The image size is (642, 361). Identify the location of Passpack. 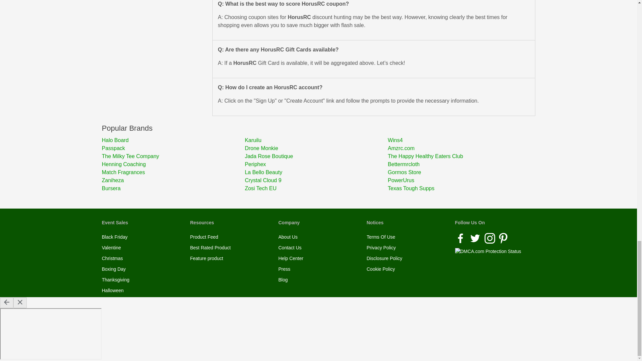
(173, 148).